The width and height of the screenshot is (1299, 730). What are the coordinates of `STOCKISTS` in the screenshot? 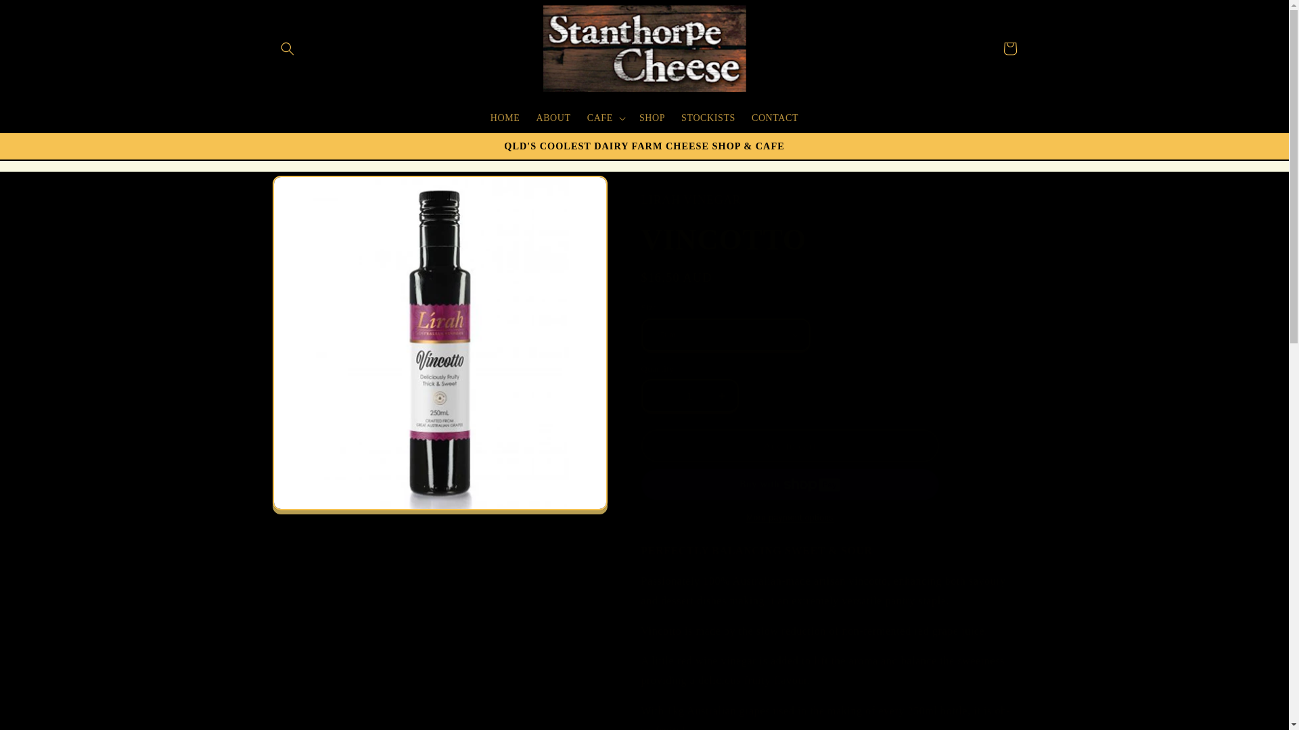 It's located at (708, 118).